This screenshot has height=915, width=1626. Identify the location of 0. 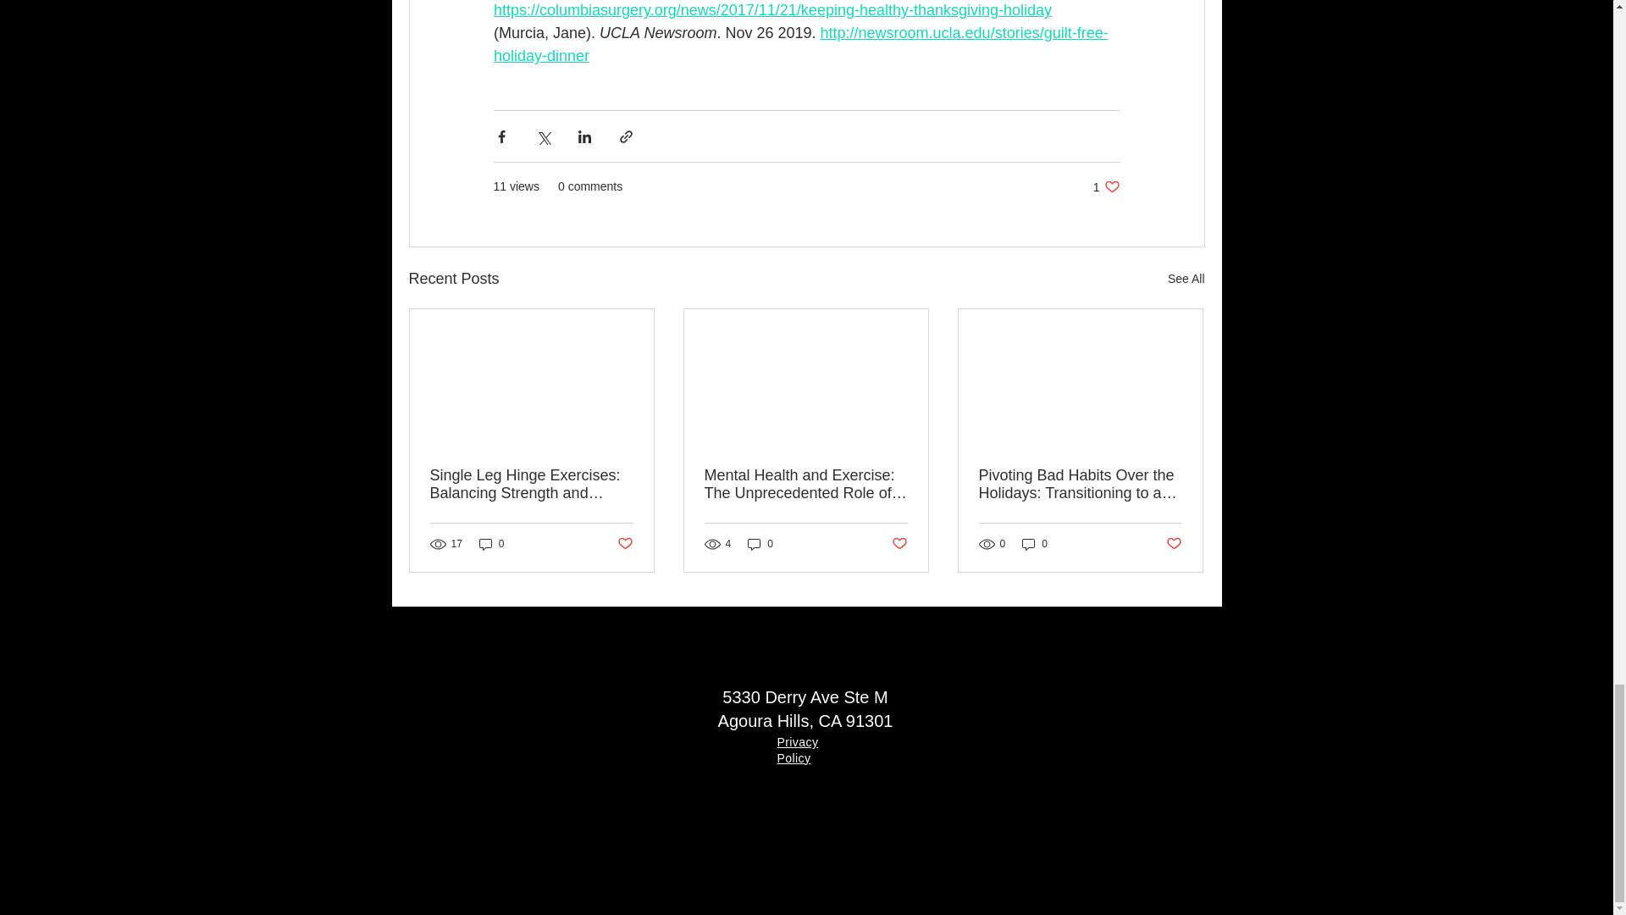
(1174, 544).